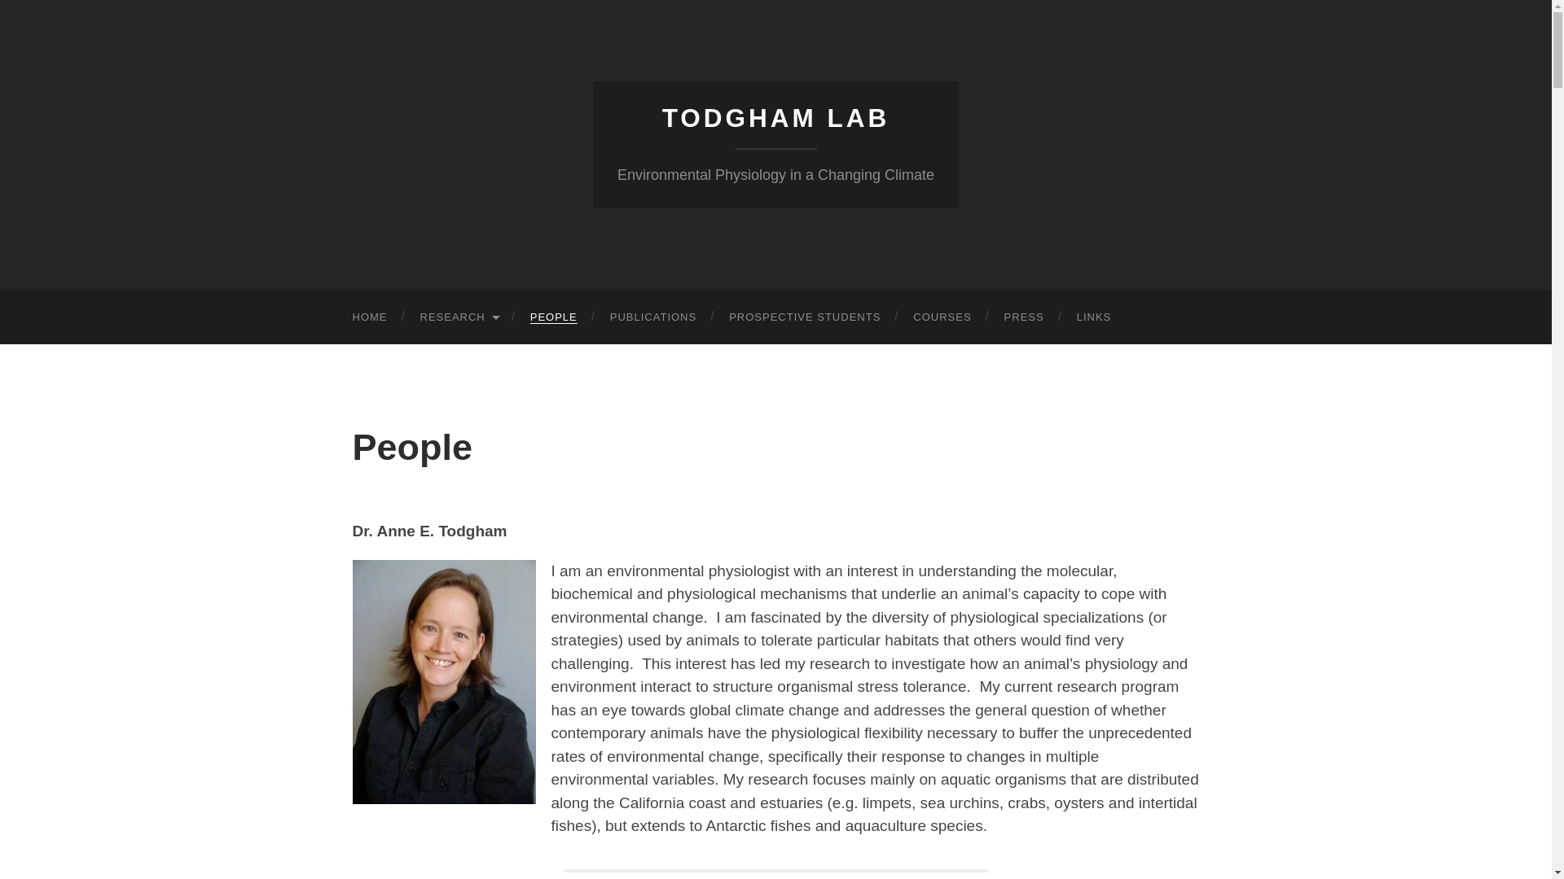 This screenshot has height=879, width=1564. I want to click on PUBLICATIONS, so click(653, 317).